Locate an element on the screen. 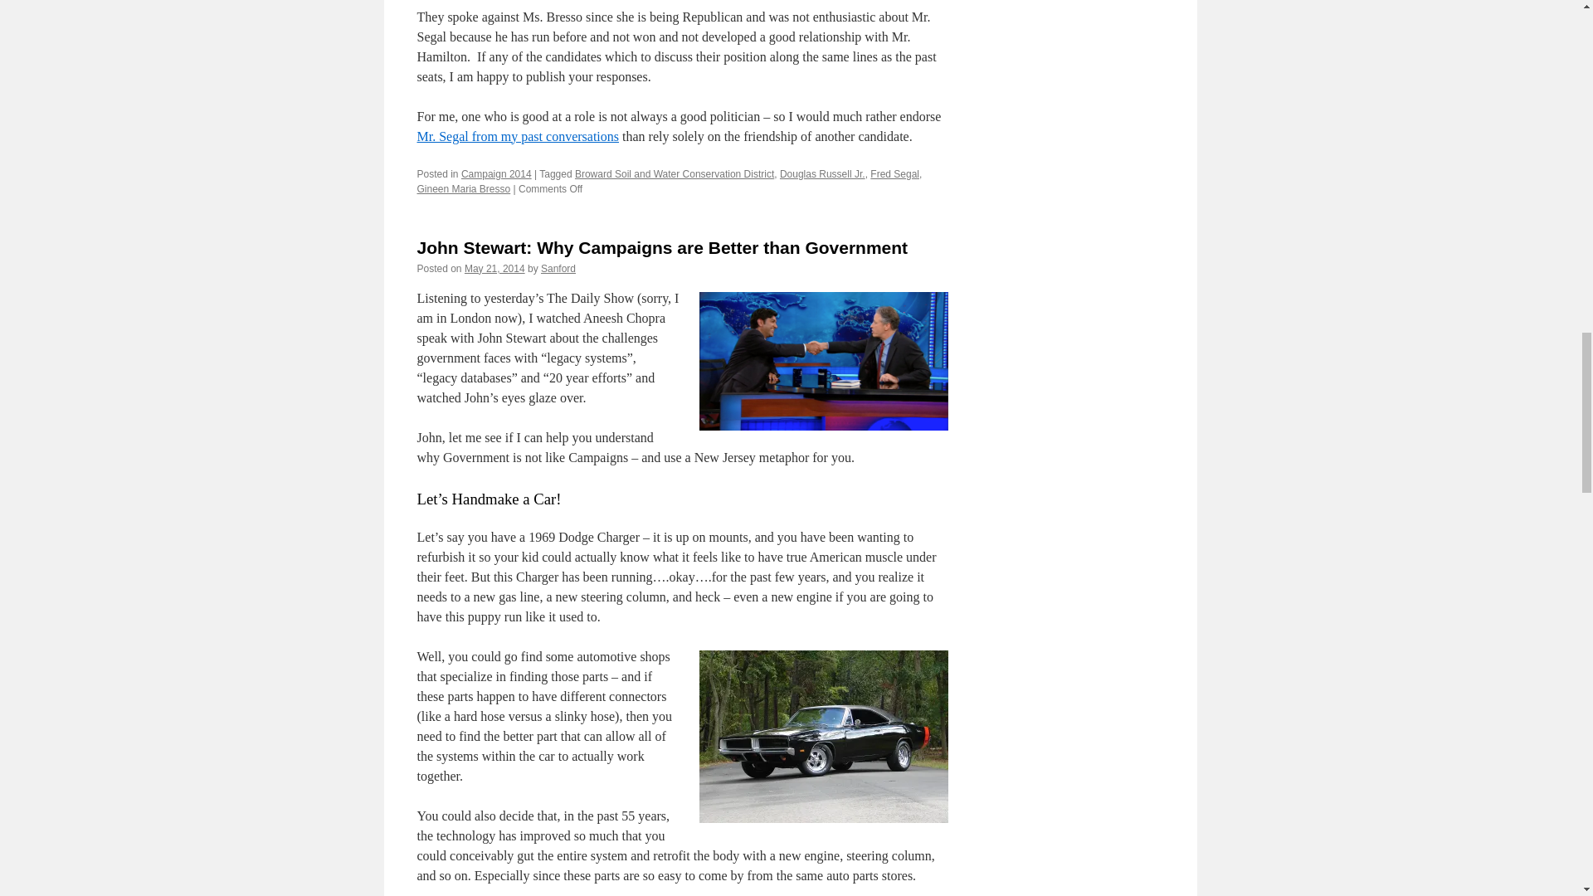  Mr. Segal from my past conversations is located at coordinates (518, 136).